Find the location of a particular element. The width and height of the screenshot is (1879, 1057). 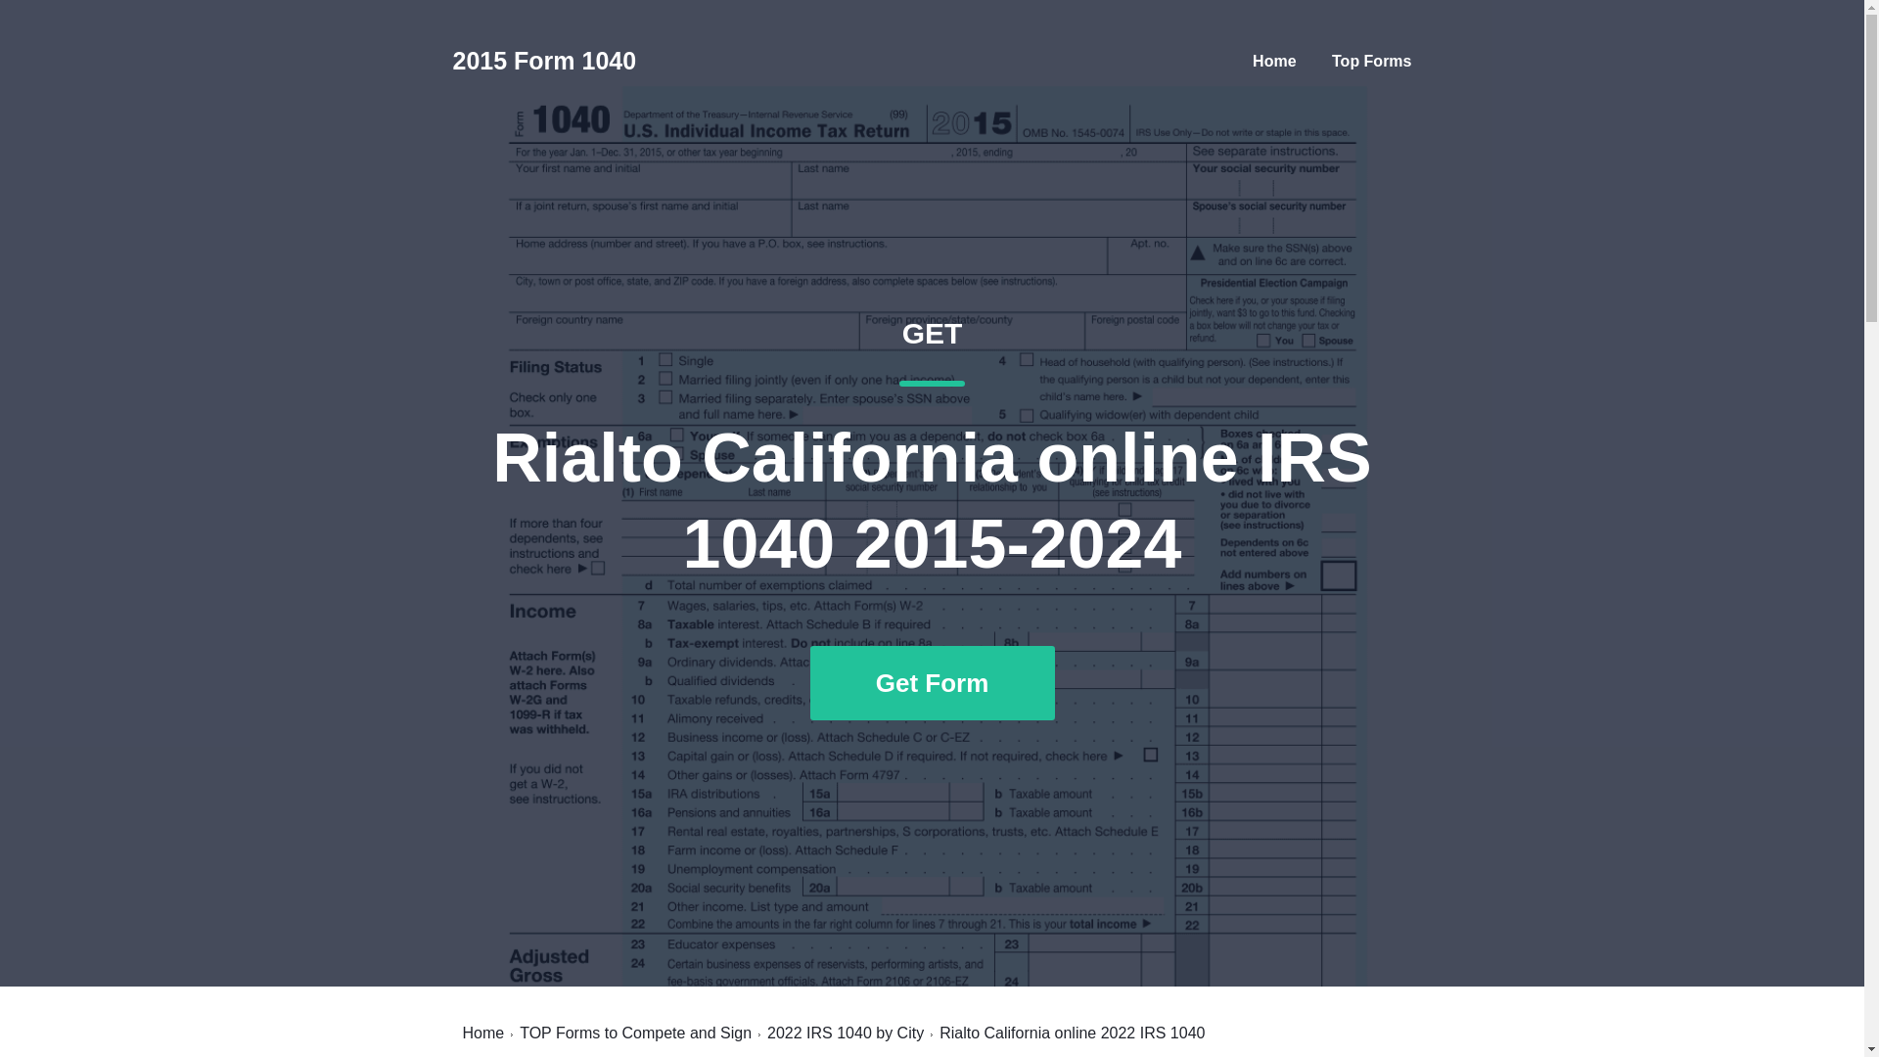

TOP Forms to Compete and Sign is located at coordinates (636, 1033).